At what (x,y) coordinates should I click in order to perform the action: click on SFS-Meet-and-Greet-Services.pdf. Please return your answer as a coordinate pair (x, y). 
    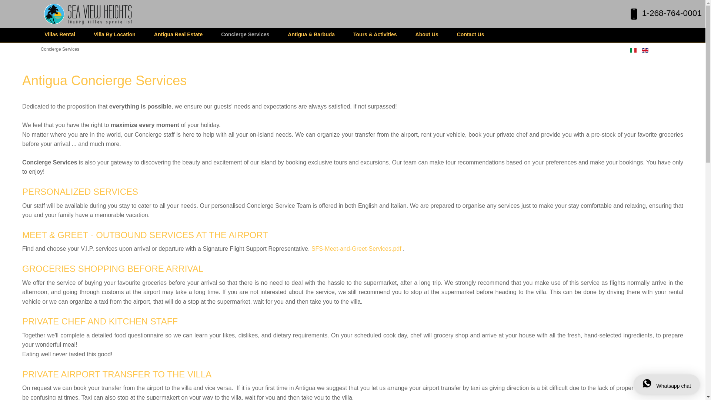
    Looking at the image, I should click on (356, 249).